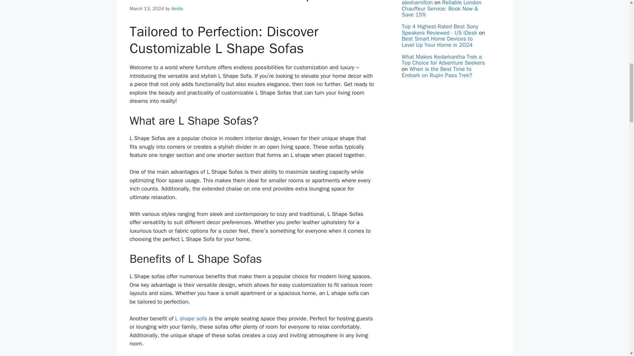  I want to click on When is the Best Time to Embark on Rupin Pass Trek?, so click(437, 72).